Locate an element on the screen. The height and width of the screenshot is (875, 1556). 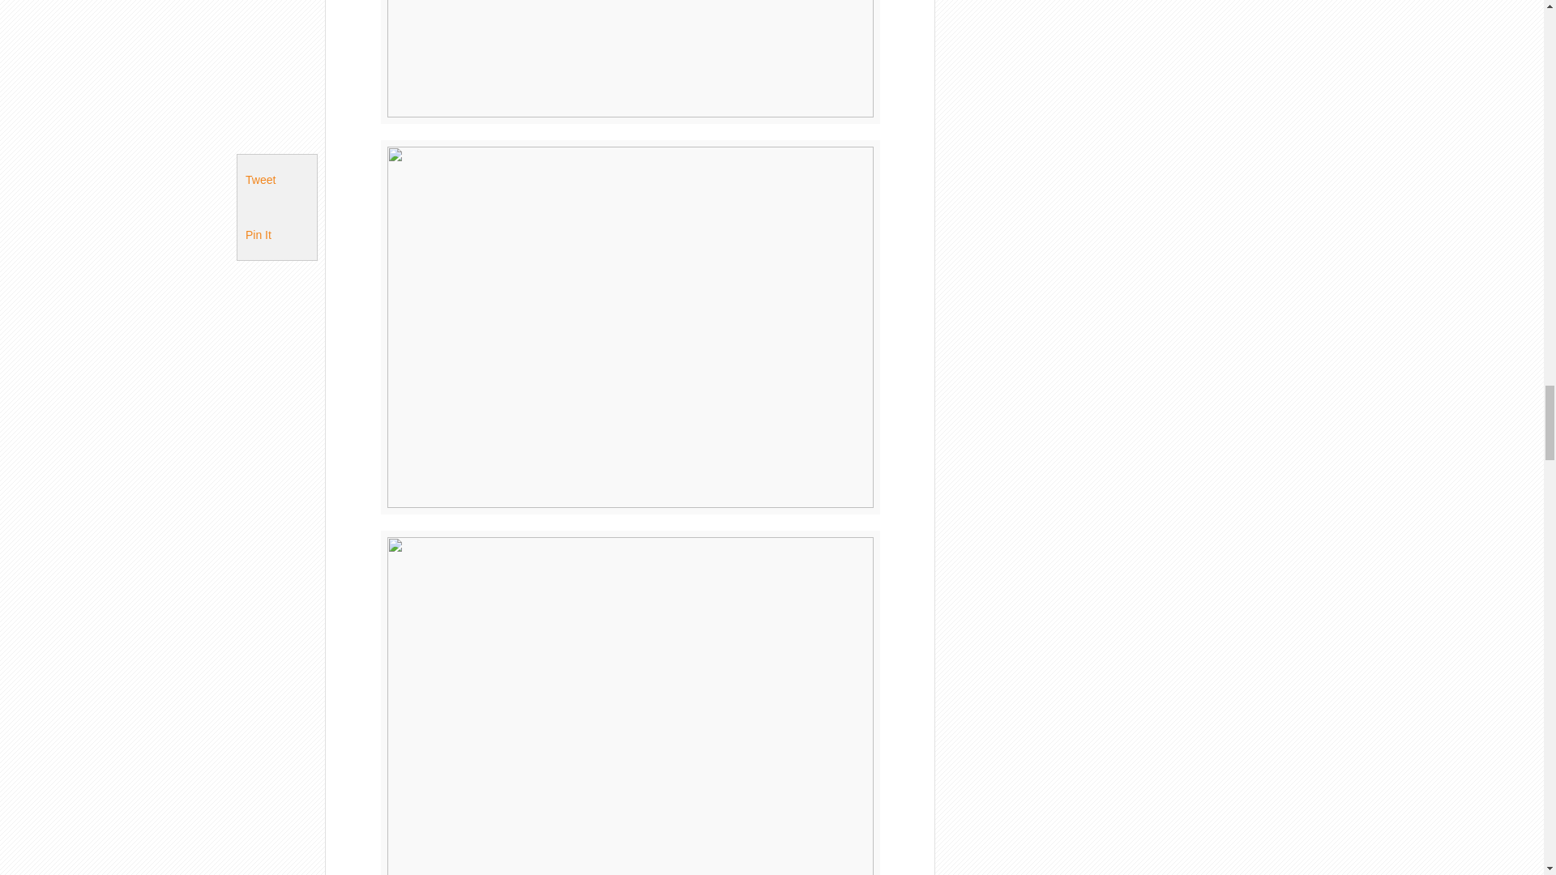
animal-9 is located at coordinates (631, 62).